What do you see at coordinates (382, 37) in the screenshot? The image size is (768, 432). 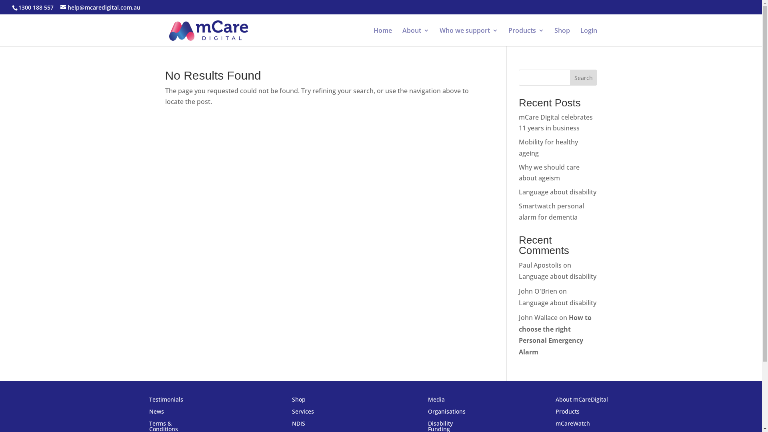 I see `Home` at bounding box center [382, 37].